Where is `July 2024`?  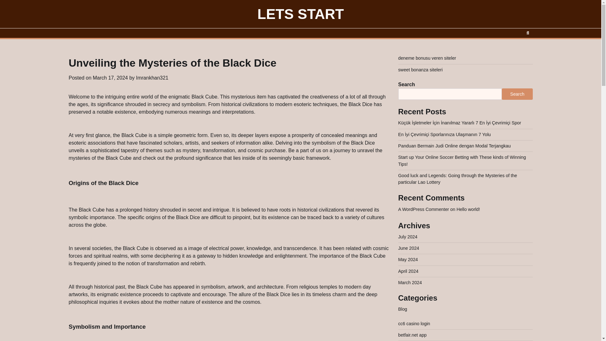
July 2024 is located at coordinates (408, 237).